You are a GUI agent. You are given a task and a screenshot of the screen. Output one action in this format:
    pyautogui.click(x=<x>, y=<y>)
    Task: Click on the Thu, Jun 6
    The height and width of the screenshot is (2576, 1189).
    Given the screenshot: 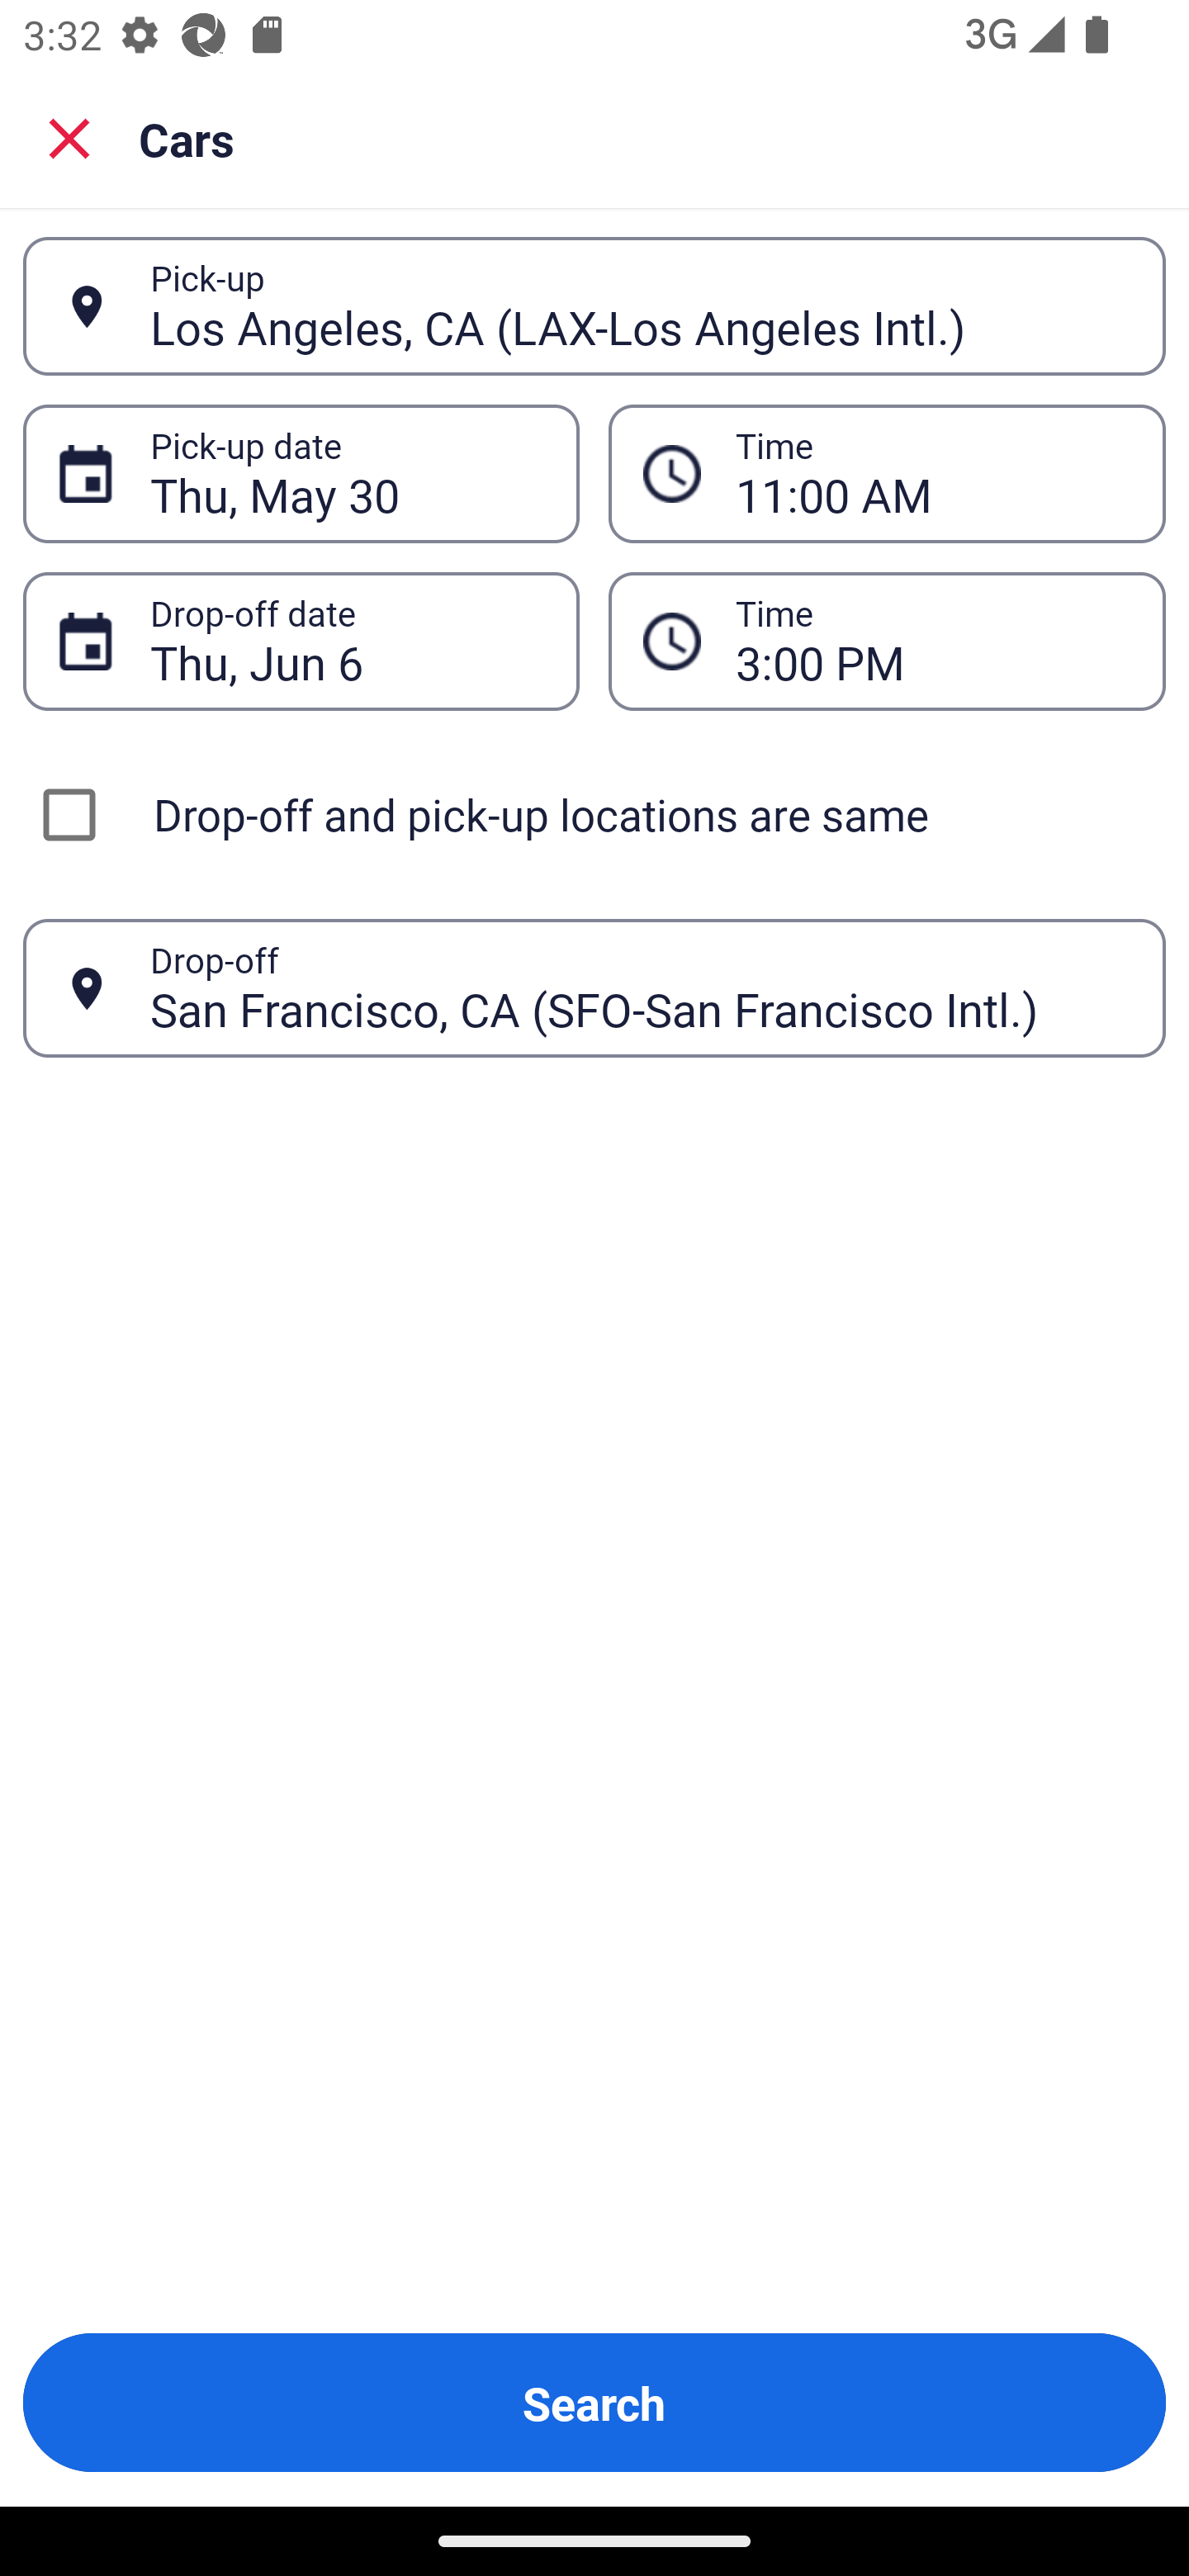 What is the action you would take?
    pyautogui.click(x=347, y=641)
    